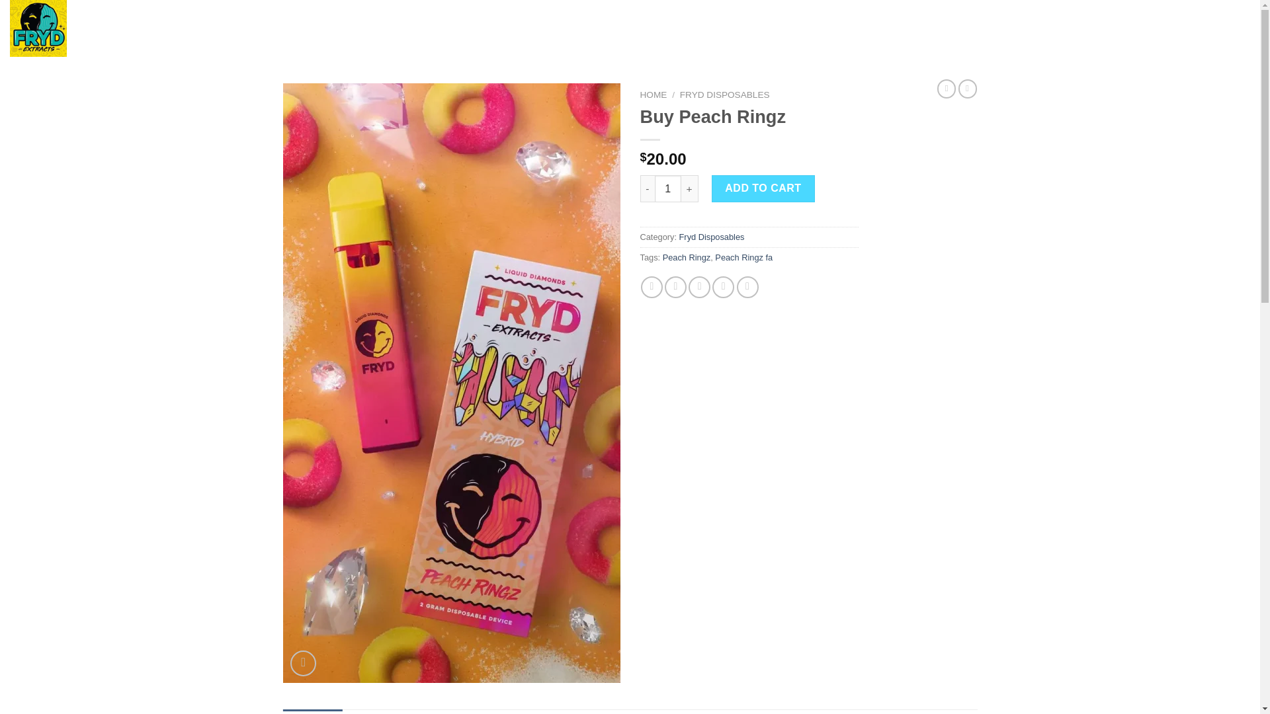 The height and width of the screenshot is (714, 1270). I want to click on Zoom, so click(303, 662).